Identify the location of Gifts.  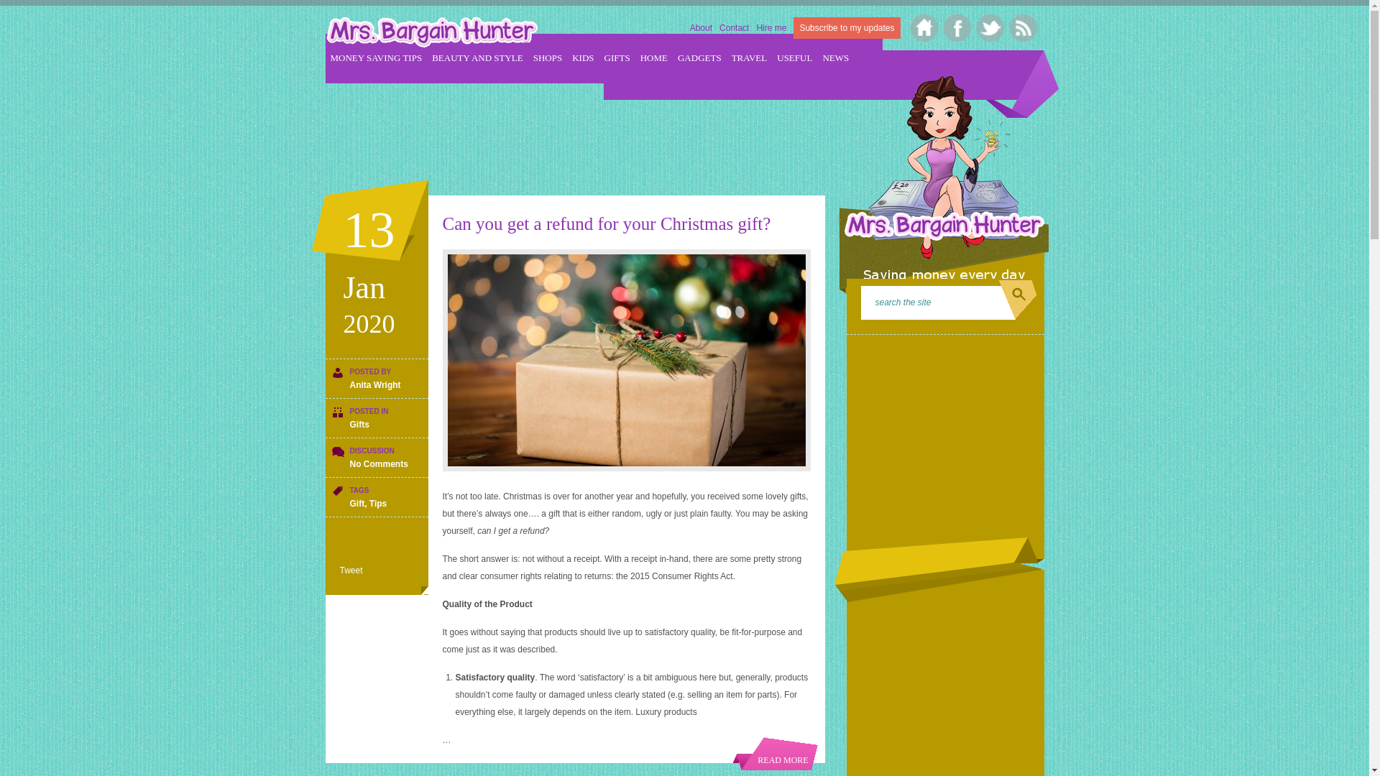
(358, 425).